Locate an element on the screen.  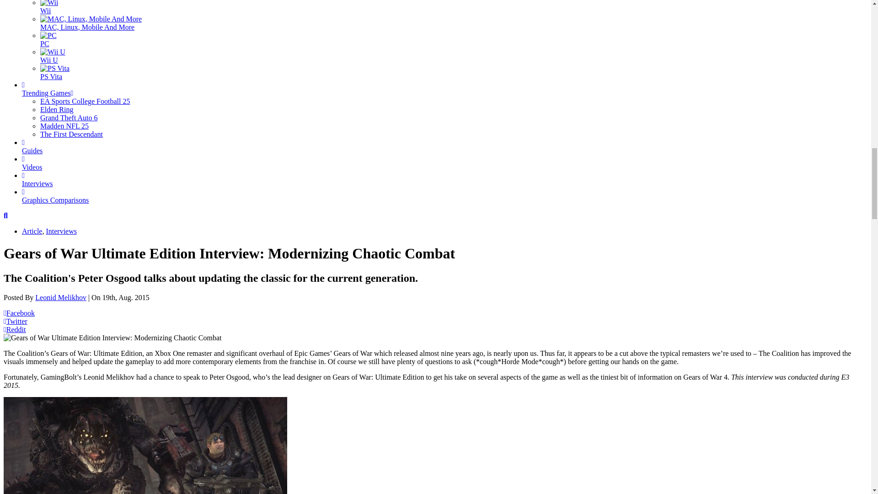
Wii is located at coordinates (49, 4).